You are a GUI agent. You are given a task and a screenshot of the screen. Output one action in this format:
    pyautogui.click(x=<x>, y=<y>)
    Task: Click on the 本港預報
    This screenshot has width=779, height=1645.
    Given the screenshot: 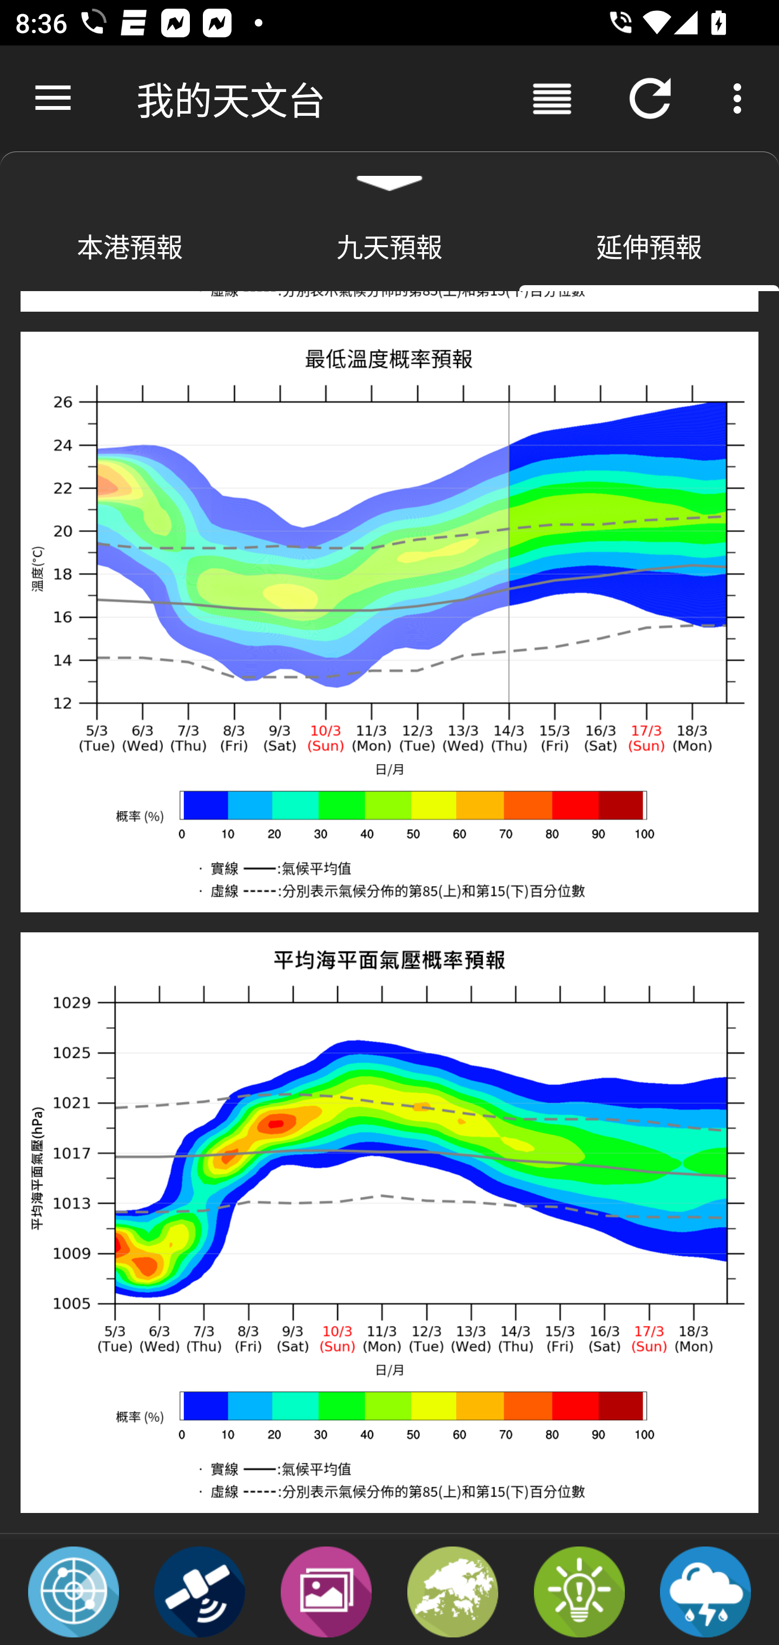 What is the action you would take?
    pyautogui.click(x=130, y=246)
    